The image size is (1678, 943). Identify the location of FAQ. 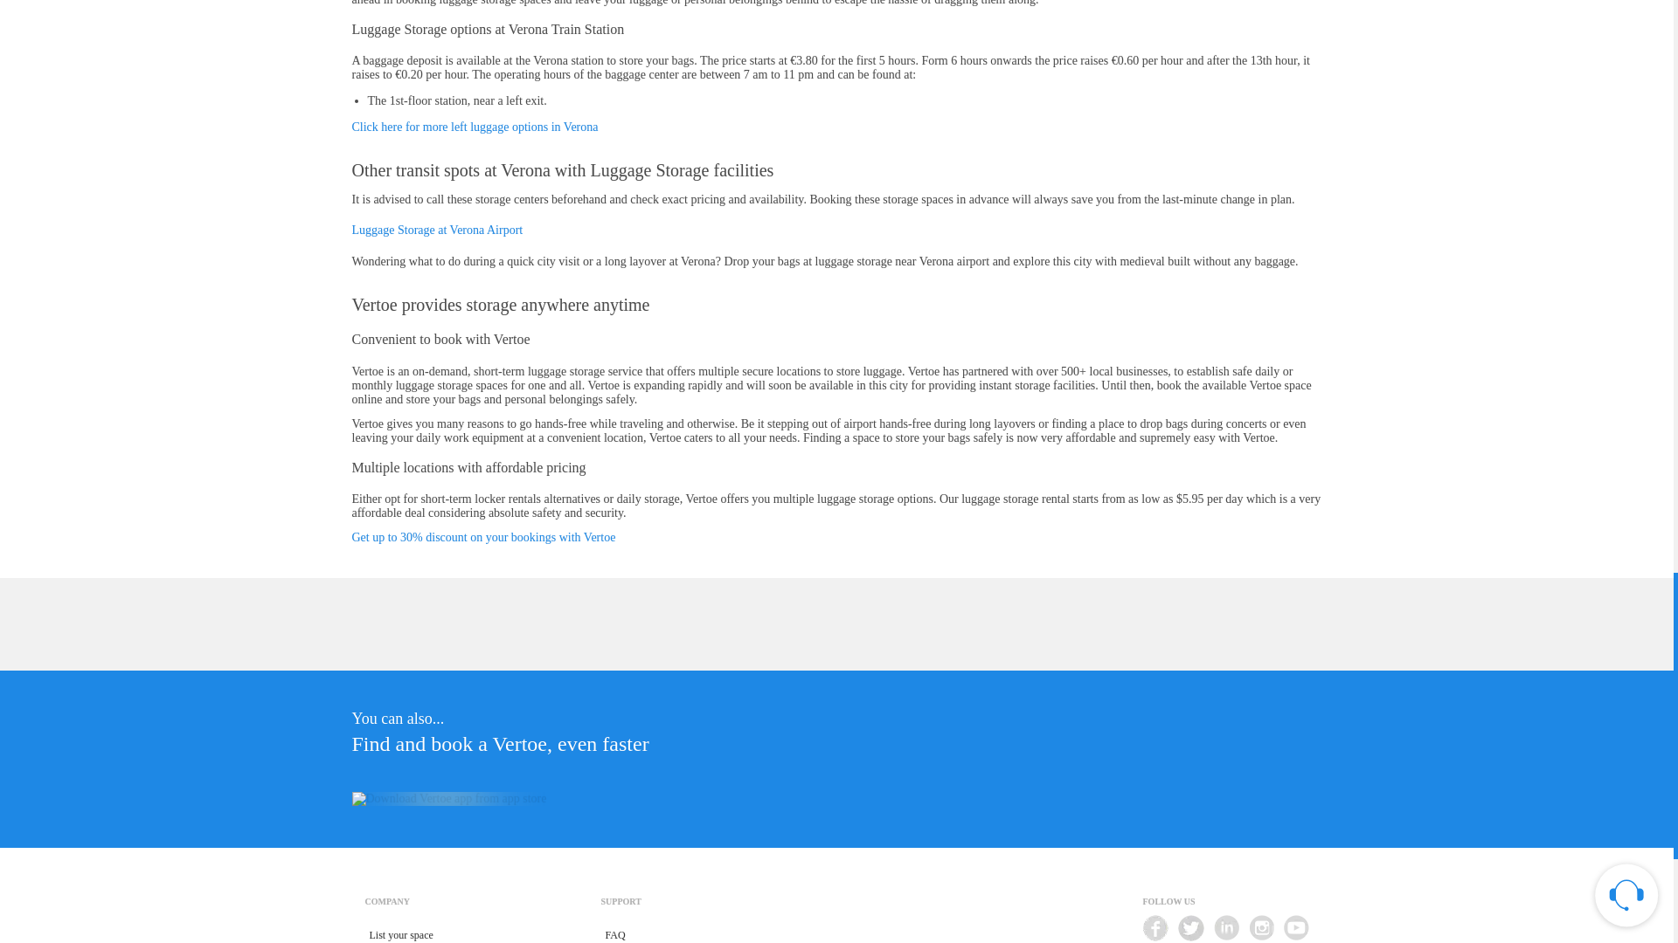
(615, 931).